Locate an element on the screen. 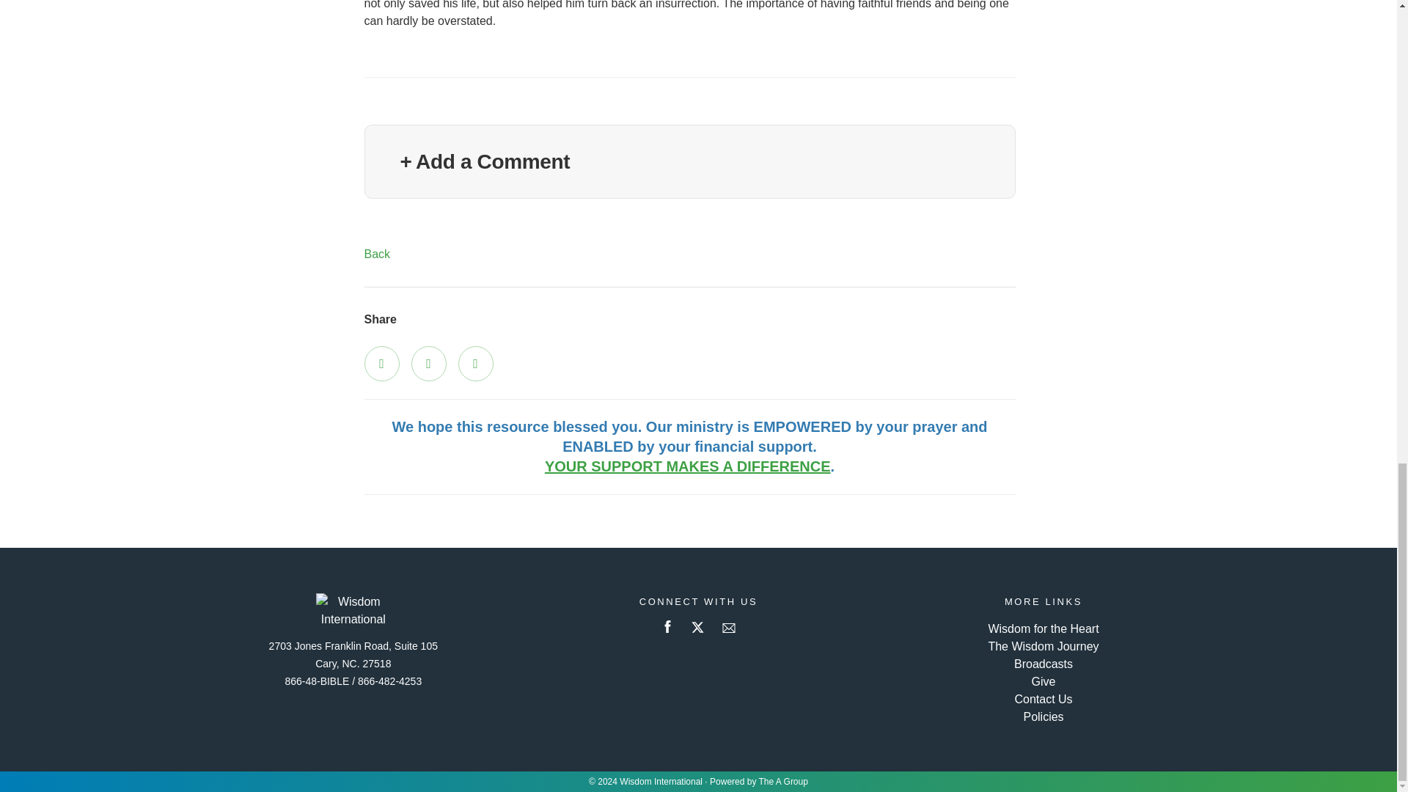 This screenshot has width=1408, height=792. Policies is located at coordinates (1043, 716).